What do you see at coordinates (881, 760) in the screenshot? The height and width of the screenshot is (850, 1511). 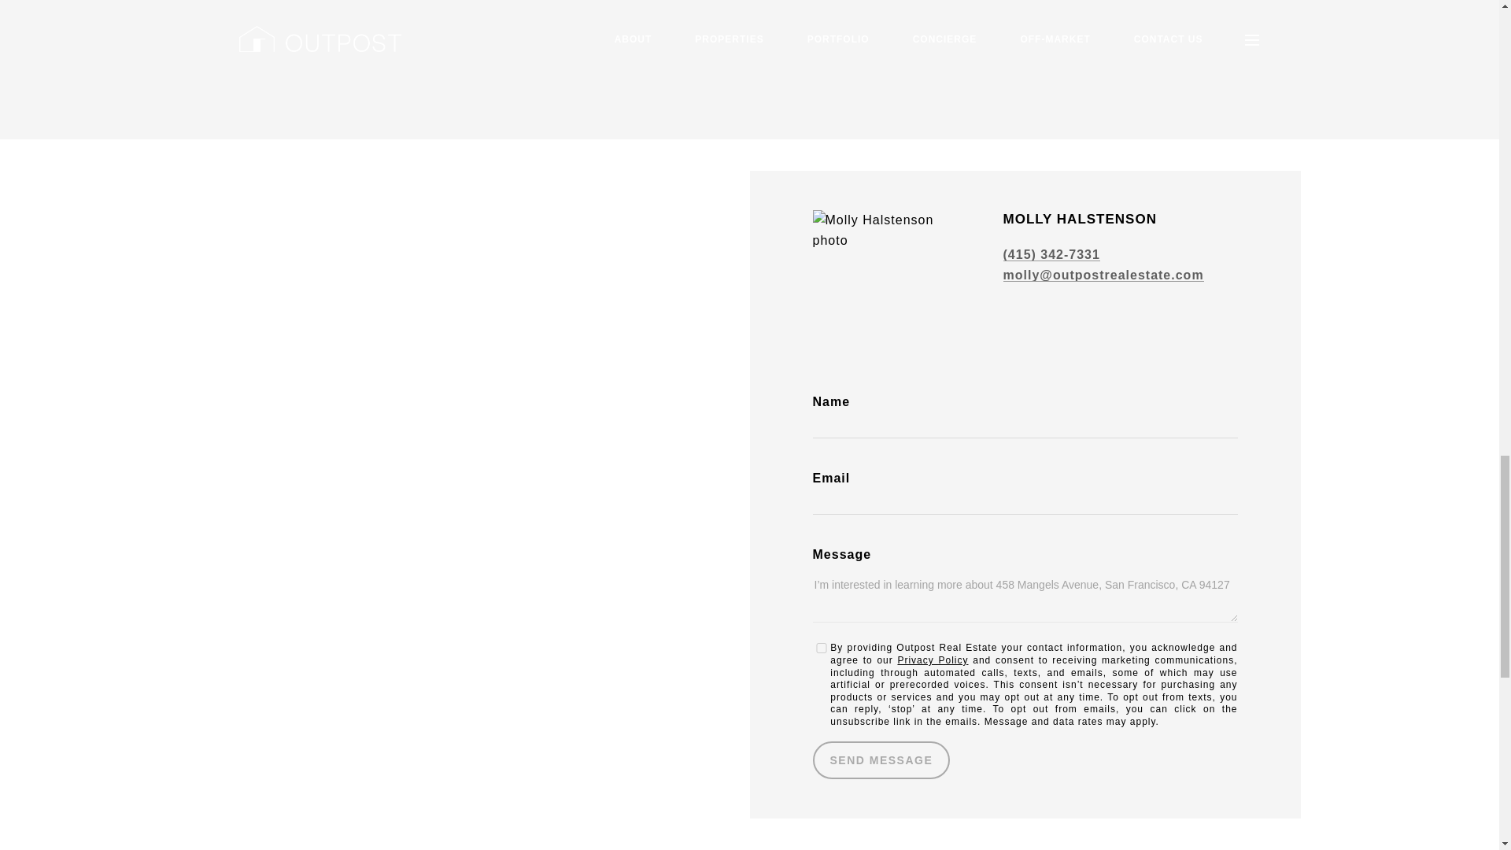 I see `SEND MESSAGE` at bounding box center [881, 760].